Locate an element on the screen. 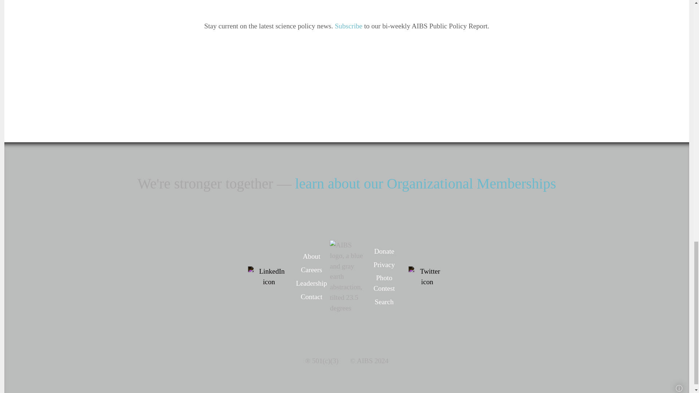  About is located at coordinates (311, 256).